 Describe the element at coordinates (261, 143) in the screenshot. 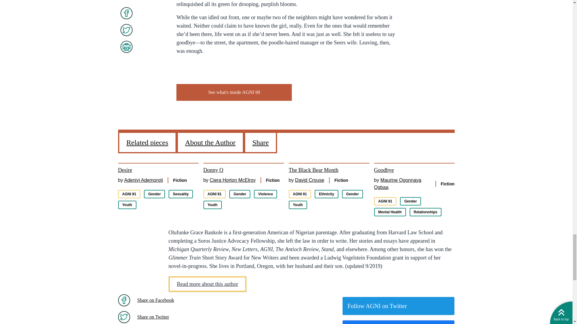

I see `Share` at that location.